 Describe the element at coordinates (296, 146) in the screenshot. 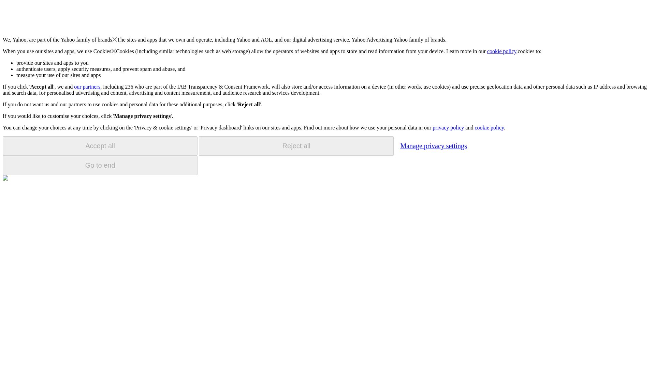

I see `Reject all` at that location.